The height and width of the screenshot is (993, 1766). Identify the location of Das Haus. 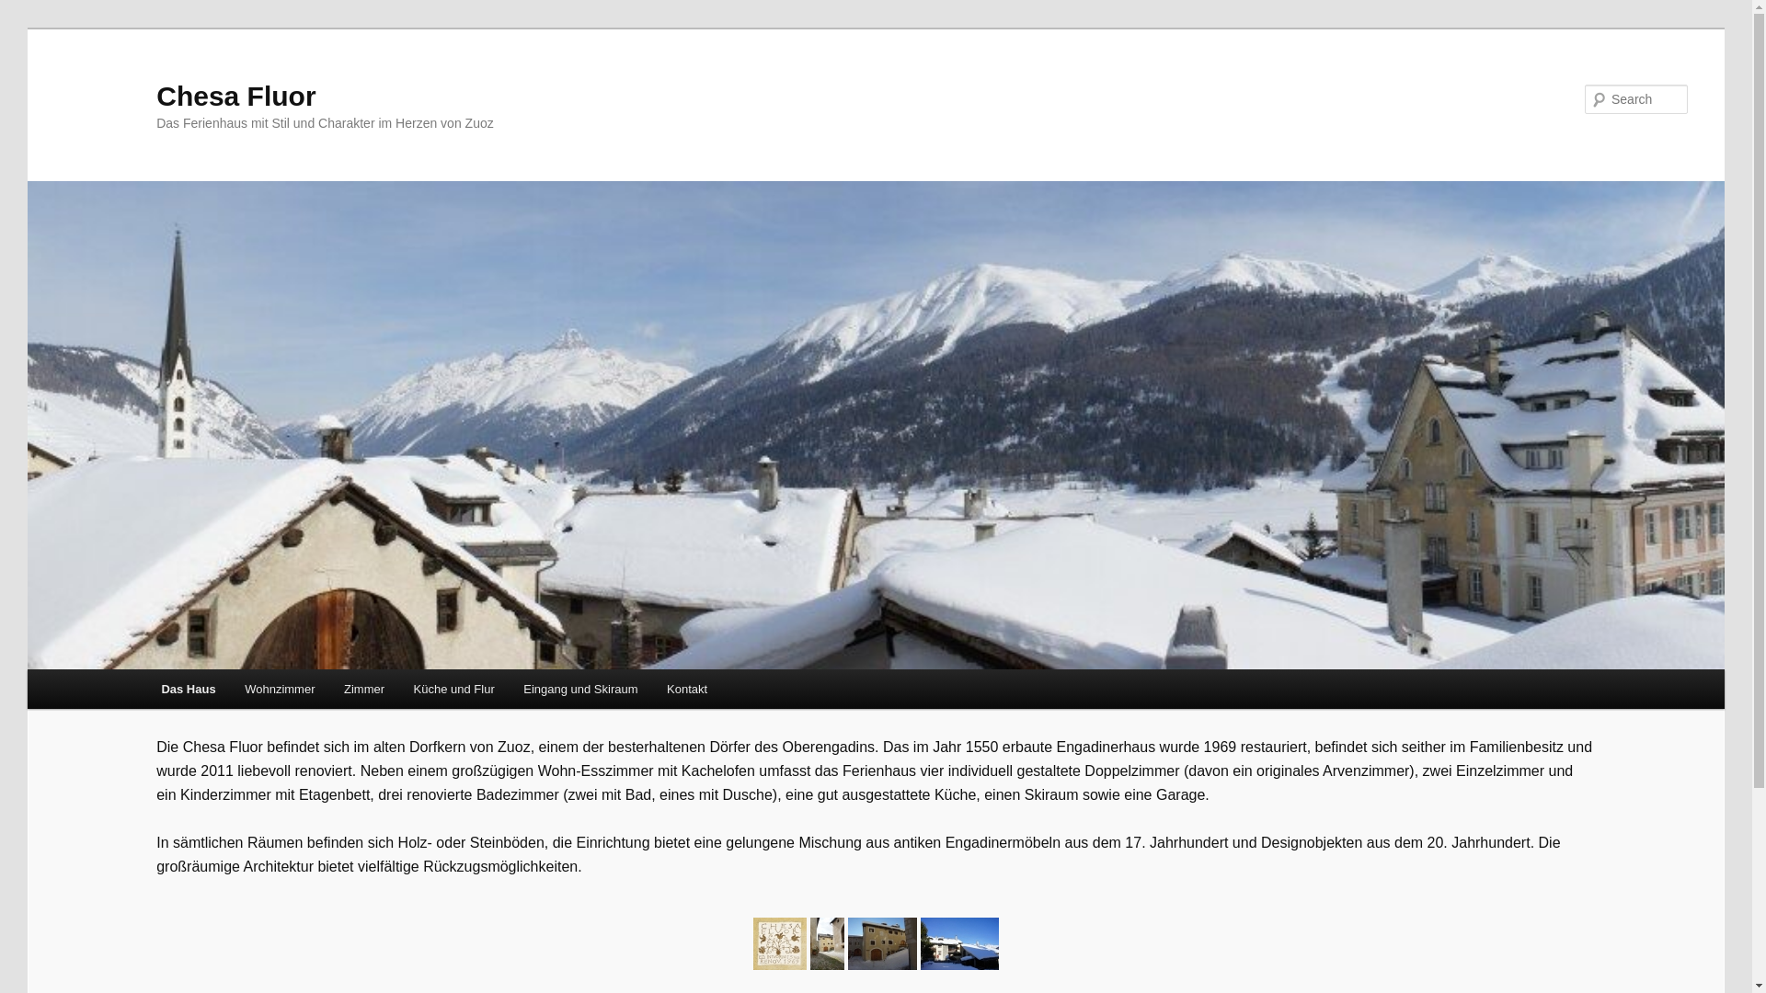
(189, 690).